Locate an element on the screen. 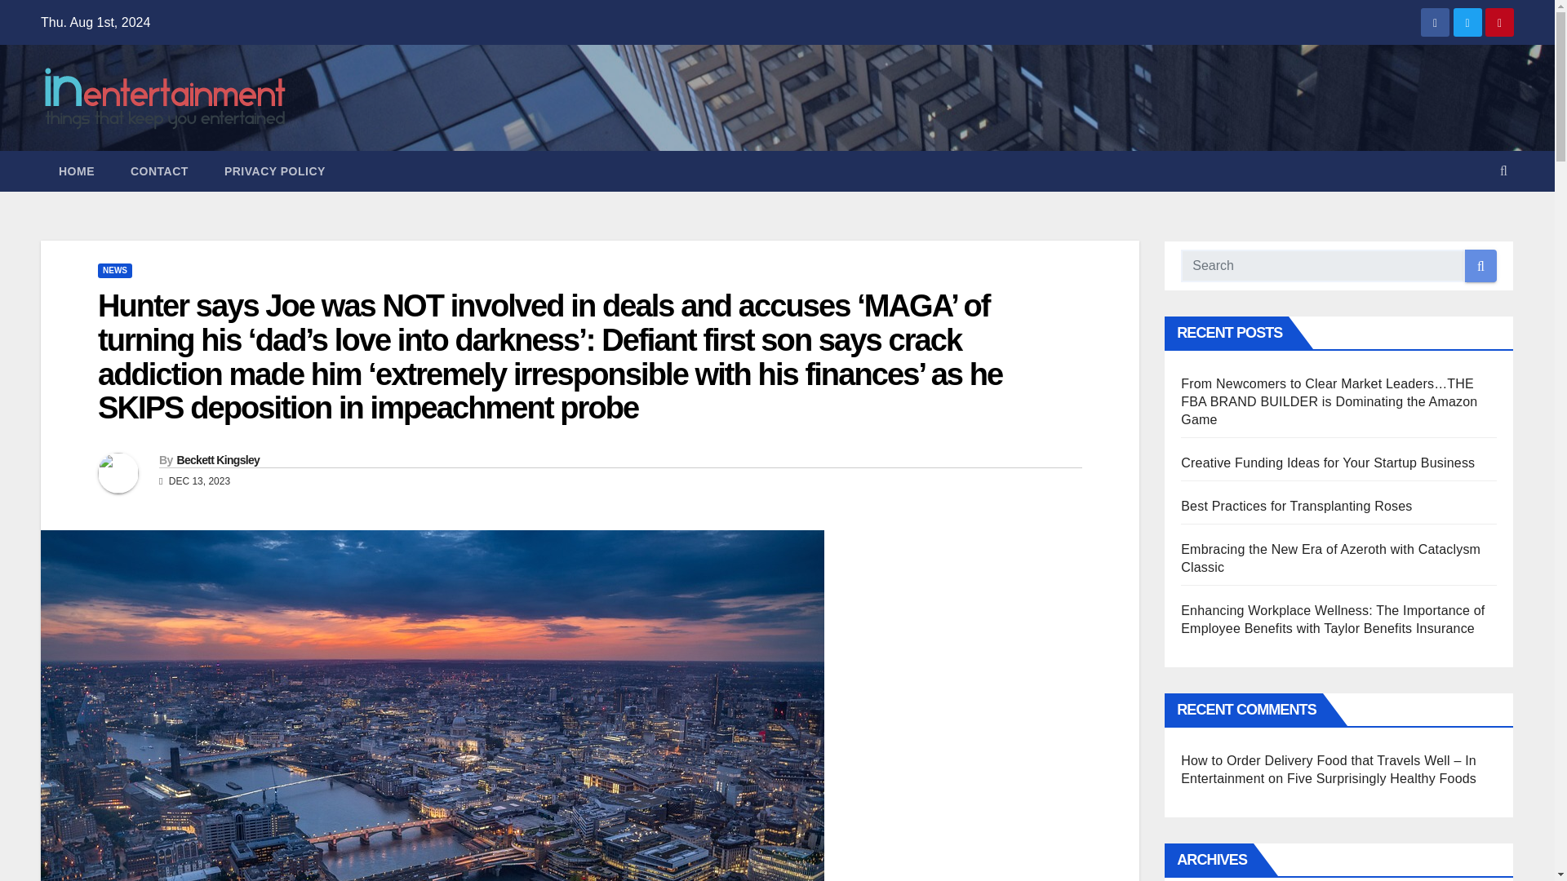  HOME is located at coordinates (77, 171).